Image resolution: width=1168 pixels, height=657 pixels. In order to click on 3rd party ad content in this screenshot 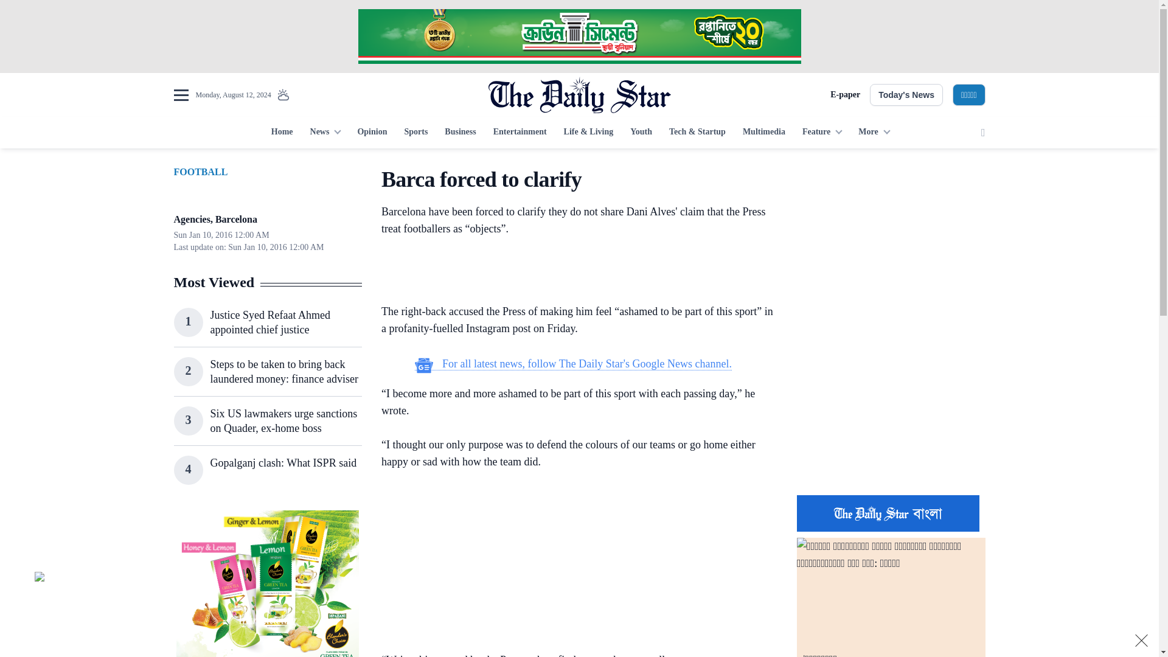, I will do `click(891, 406)`.